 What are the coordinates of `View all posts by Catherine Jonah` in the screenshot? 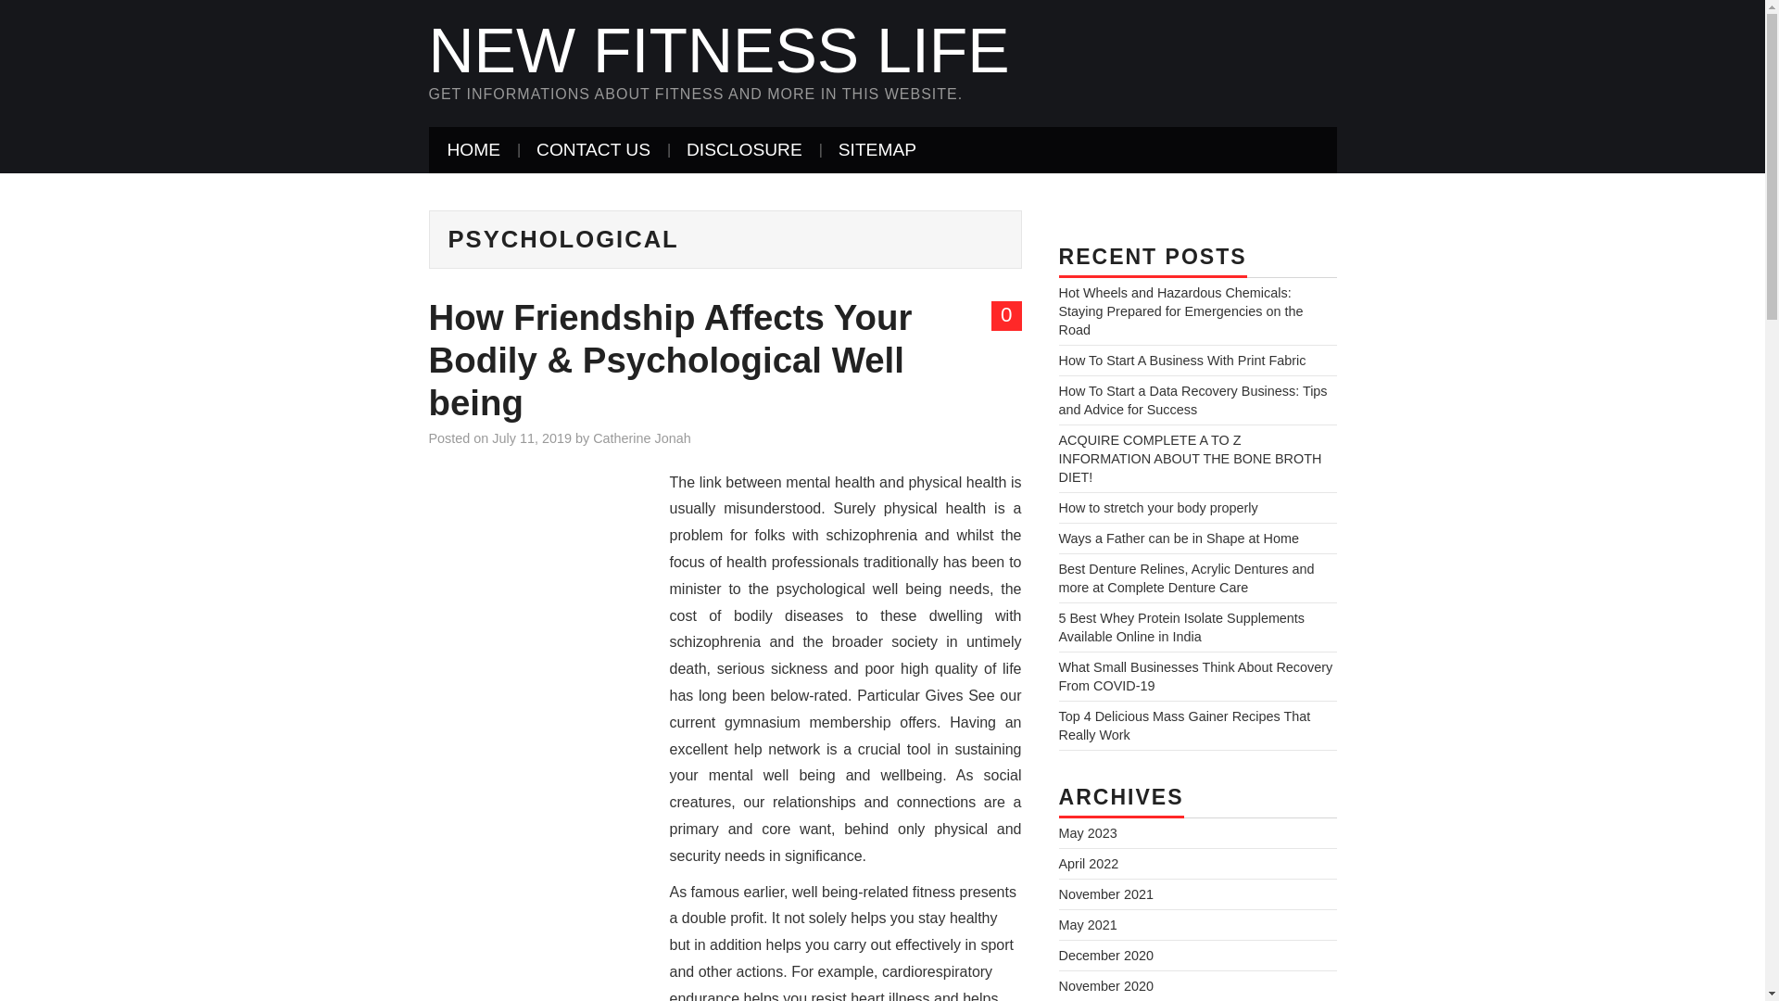 It's located at (641, 437).